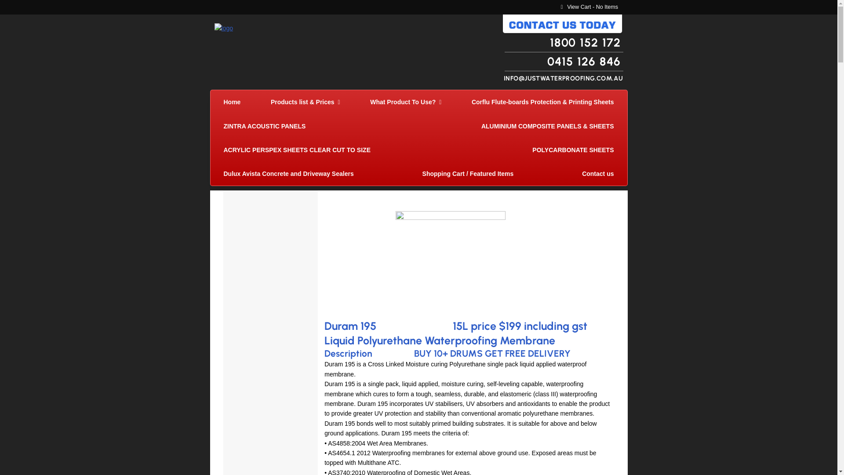 This screenshot has height=475, width=844. Describe the element at coordinates (564, 62) in the screenshot. I see `0415 126 846` at that location.